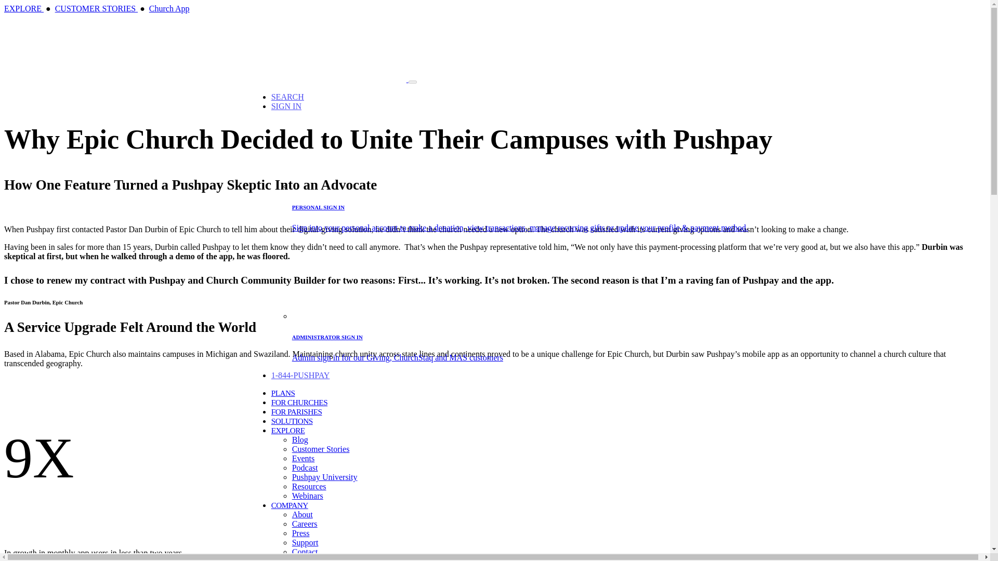 The width and height of the screenshot is (998, 561). What do you see at coordinates (300, 375) in the screenshot?
I see `1-844-PUSHPAY` at bounding box center [300, 375].